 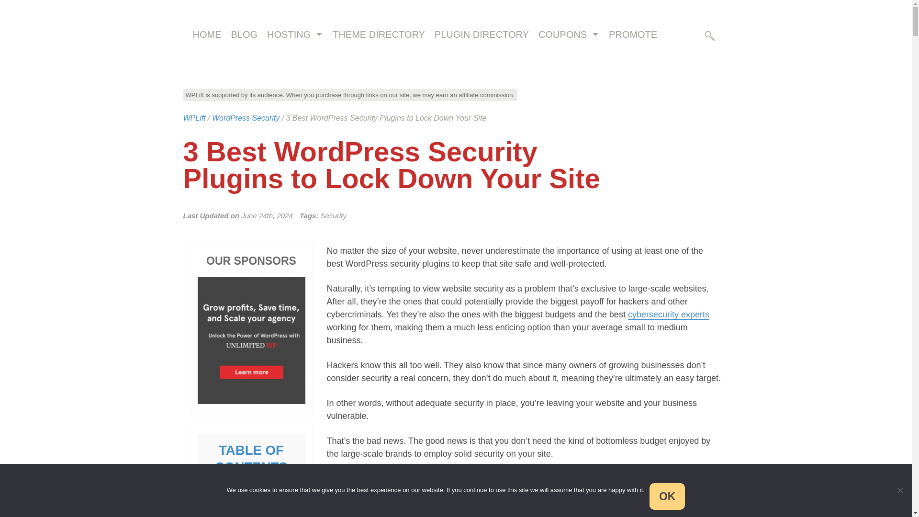 I want to click on PLUGIN DIRECTORY, so click(x=482, y=34).